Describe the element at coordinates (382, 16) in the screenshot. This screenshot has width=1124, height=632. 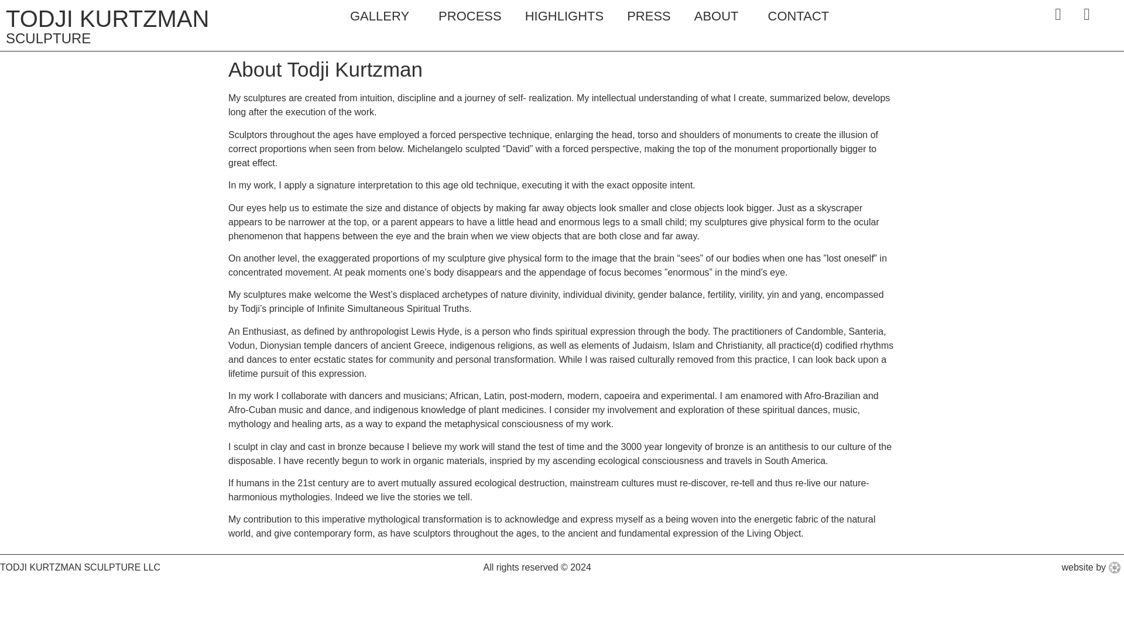
I see `GALLERY` at that location.